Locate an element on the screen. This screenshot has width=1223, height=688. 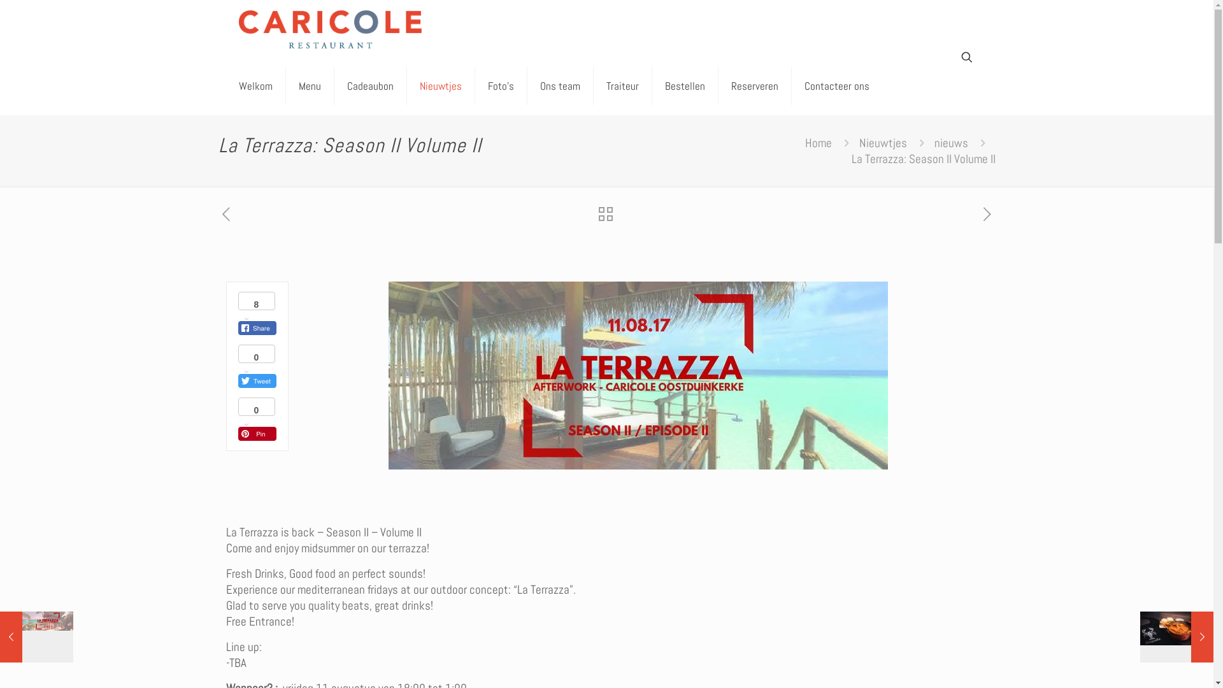
Contacteer ons is located at coordinates (836, 86).